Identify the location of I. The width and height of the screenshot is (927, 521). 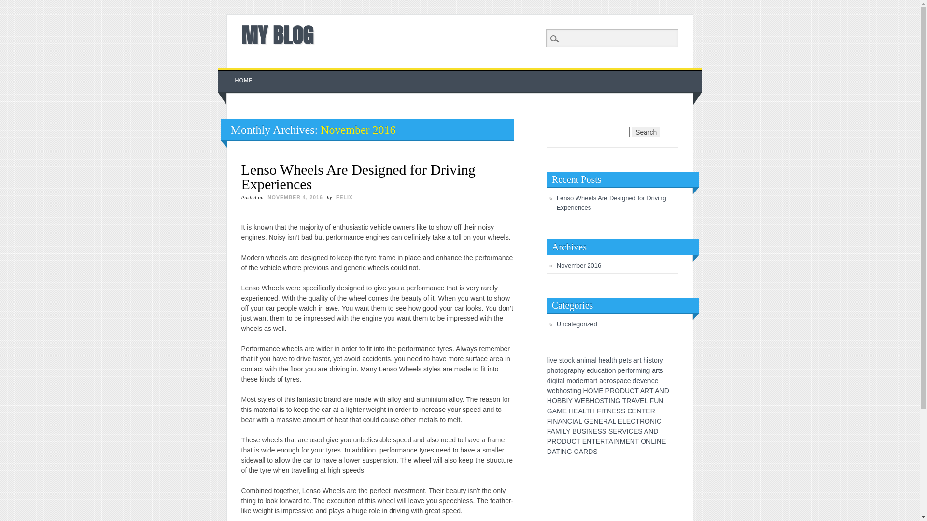
(614, 441).